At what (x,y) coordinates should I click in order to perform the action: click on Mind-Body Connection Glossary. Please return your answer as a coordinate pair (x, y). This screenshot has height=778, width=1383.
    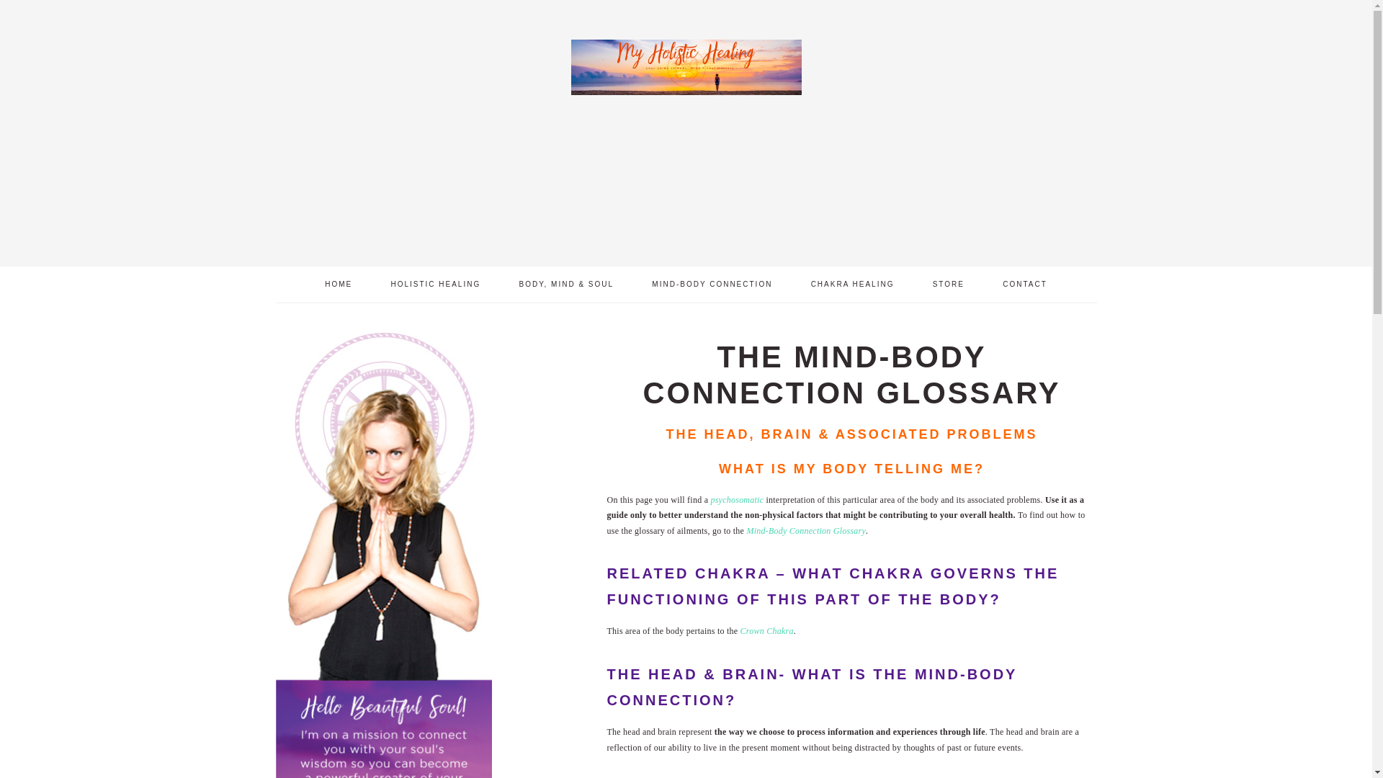
    Looking at the image, I should click on (805, 531).